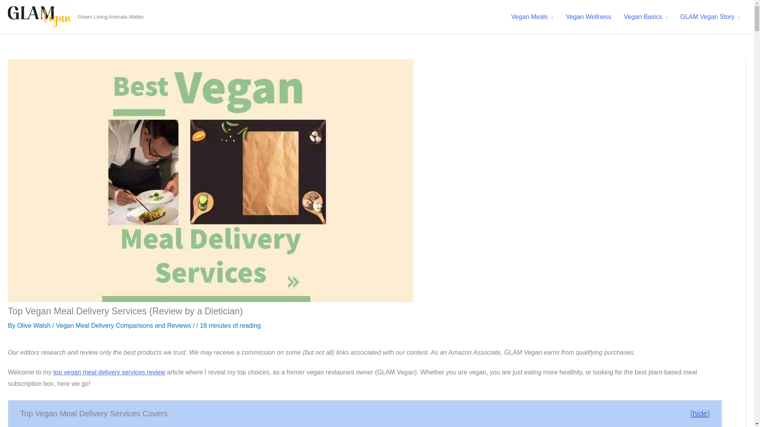 The image size is (760, 427). Describe the element at coordinates (123, 325) in the screenshot. I see `Vegan Meal Delivery Comparisons and Reviews` at that location.